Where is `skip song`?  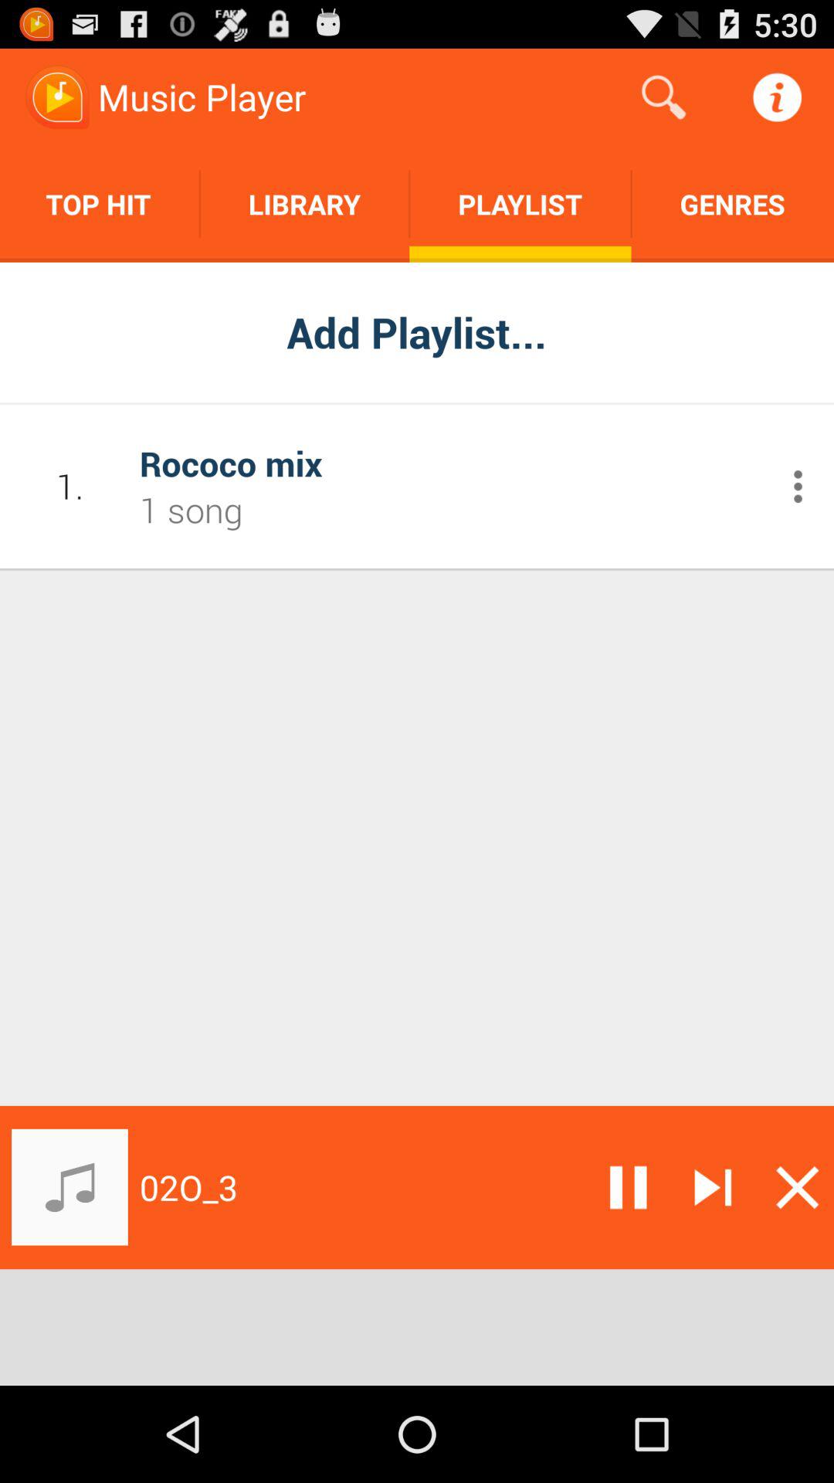
skip song is located at coordinates (713, 1187).